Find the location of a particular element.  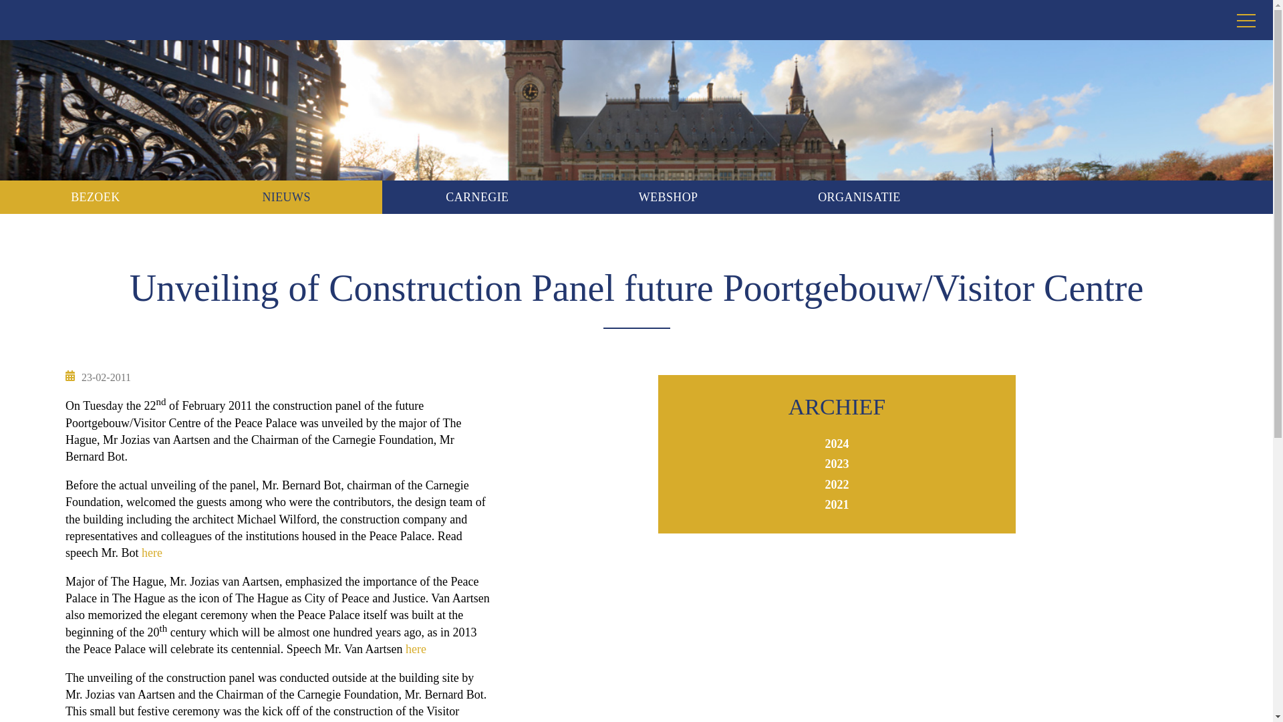

here is located at coordinates (416, 648).